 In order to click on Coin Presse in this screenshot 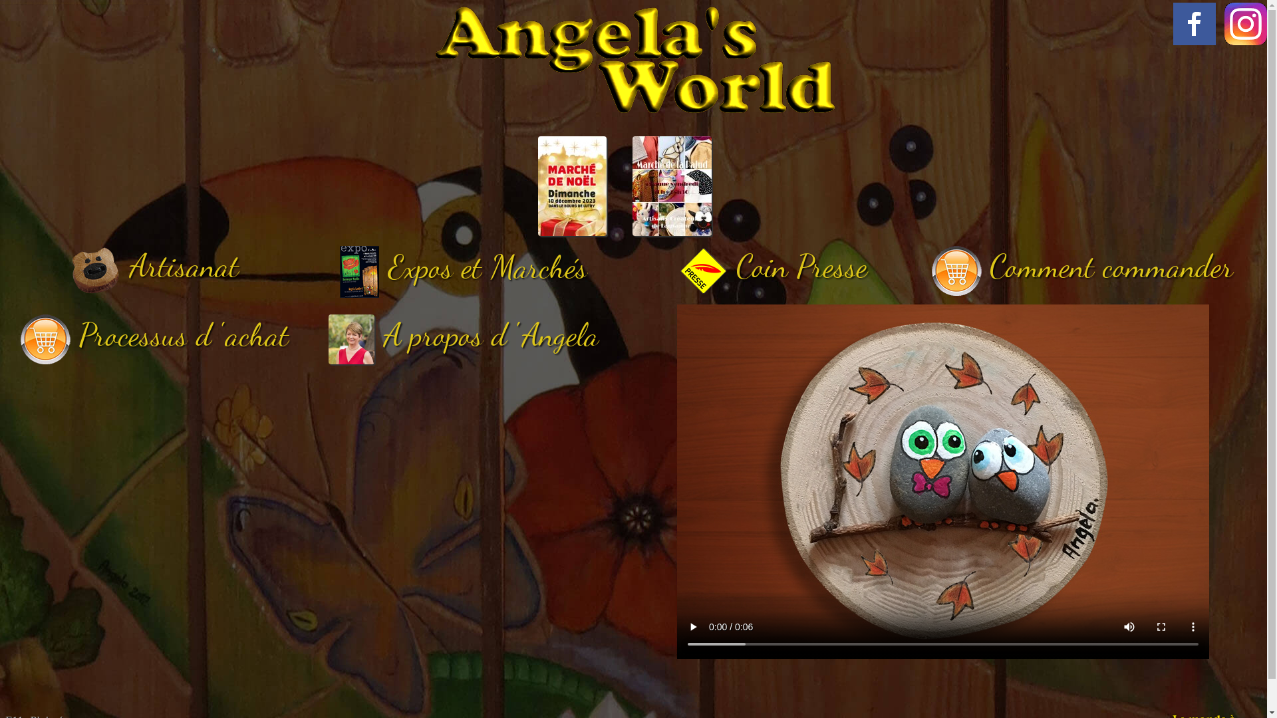, I will do `click(773, 267)`.